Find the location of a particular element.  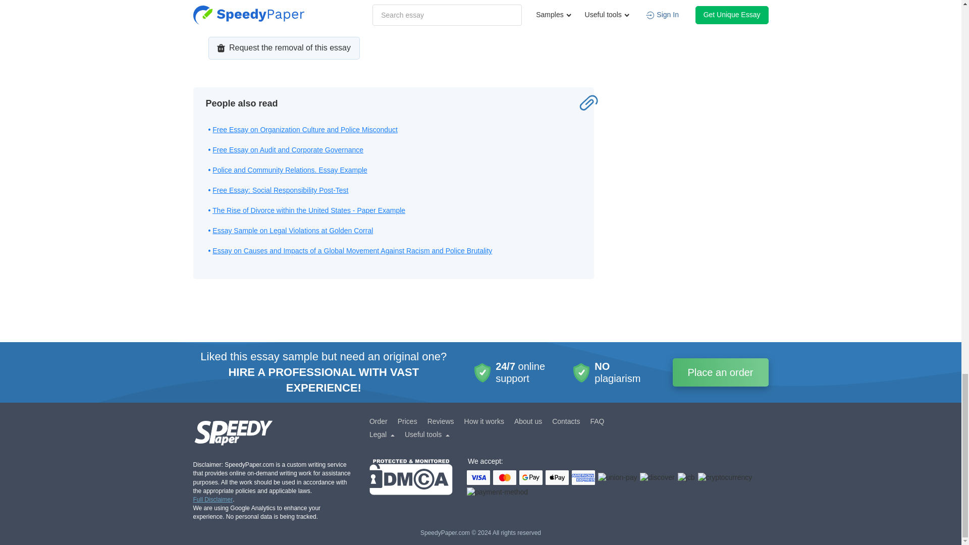

union-pay is located at coordinates (618, 477).